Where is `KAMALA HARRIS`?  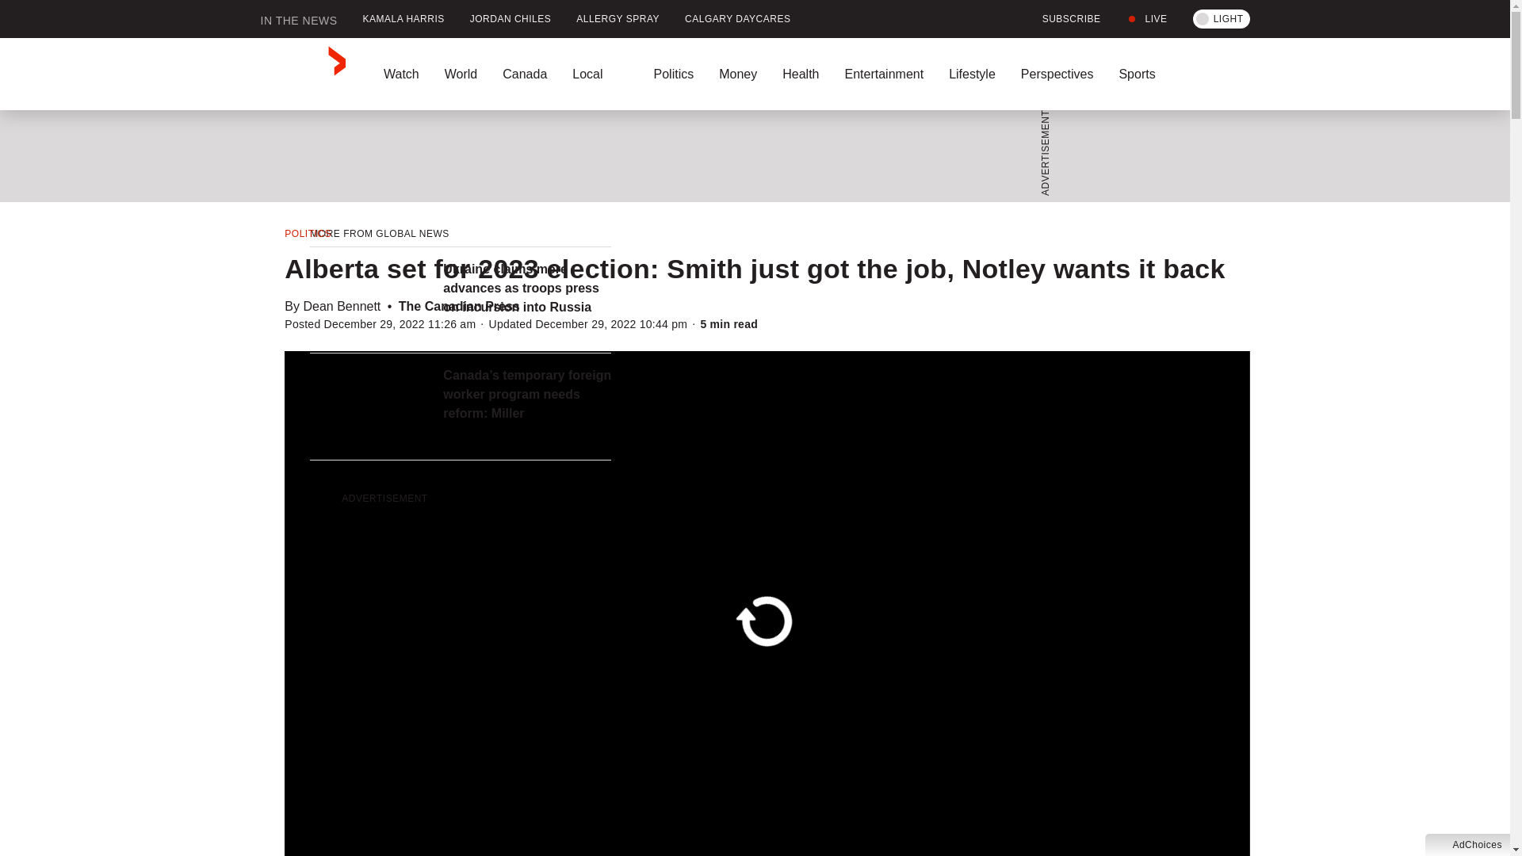
KAMALA HARRIS is located at coordinates (403, 19).